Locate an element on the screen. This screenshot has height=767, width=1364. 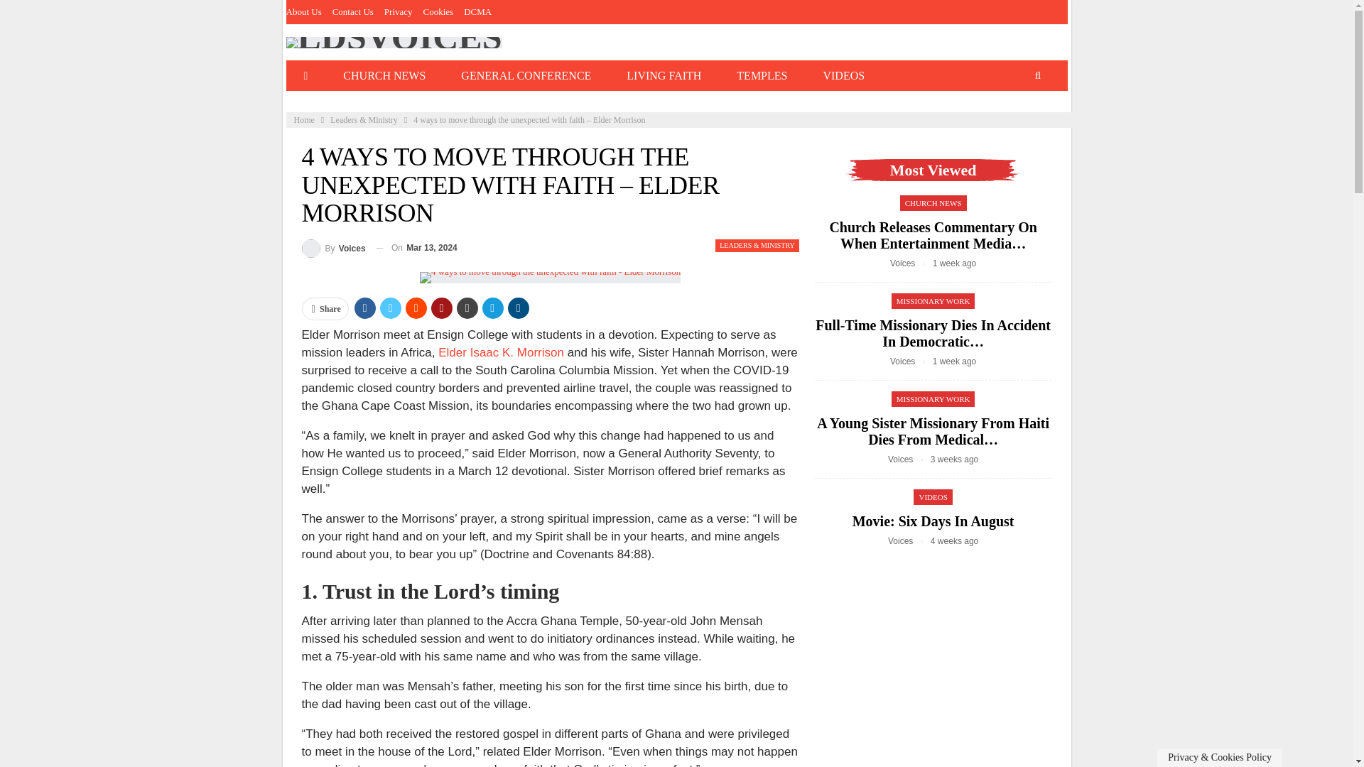
By Voices is located at coordinates (333, 247).